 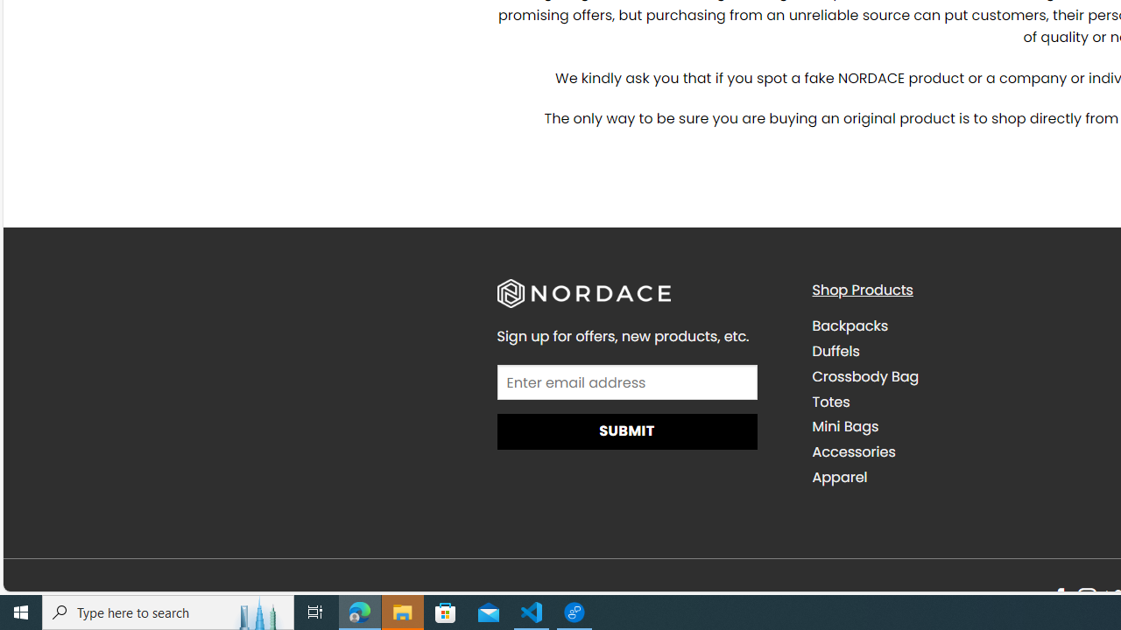 I want to click on Follow on Facebook, so click(x=1060, y=598).